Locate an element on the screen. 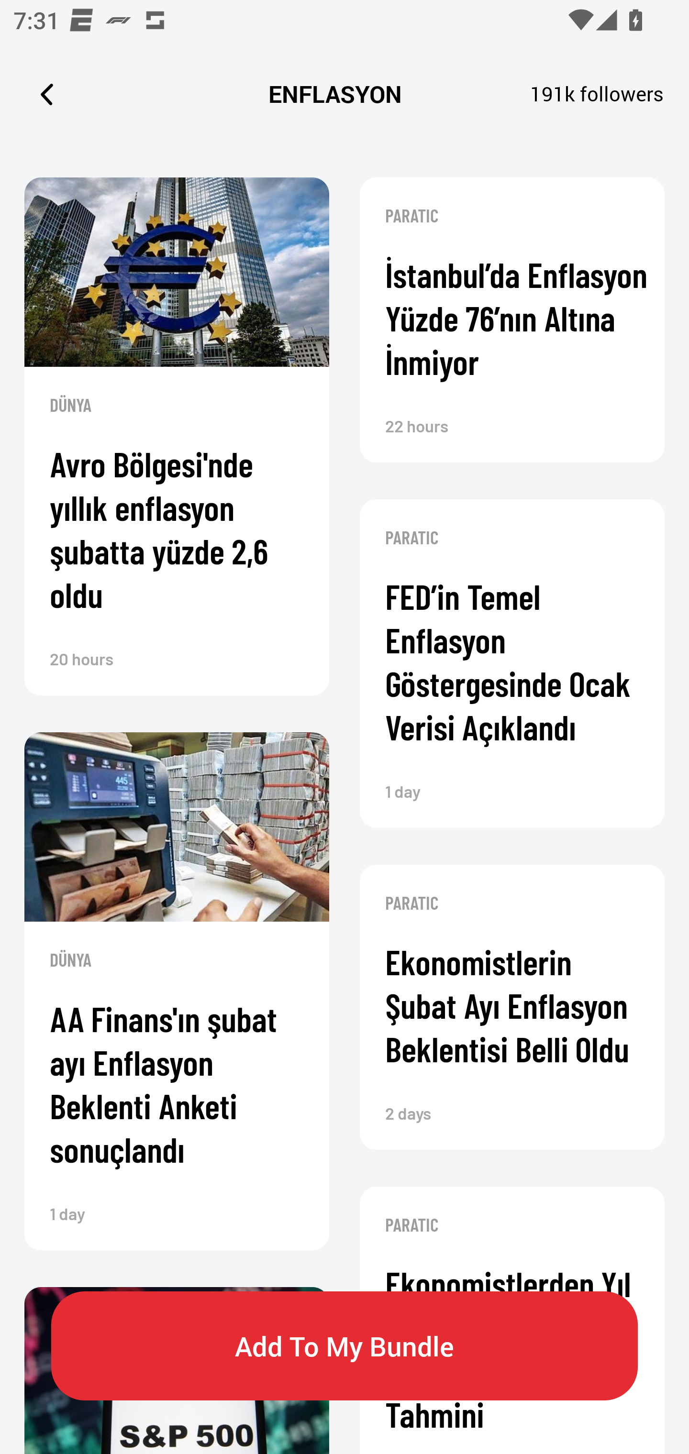 This screenshot has width=689, height=1454. Leading Icon is located at coordinates (47, 94).